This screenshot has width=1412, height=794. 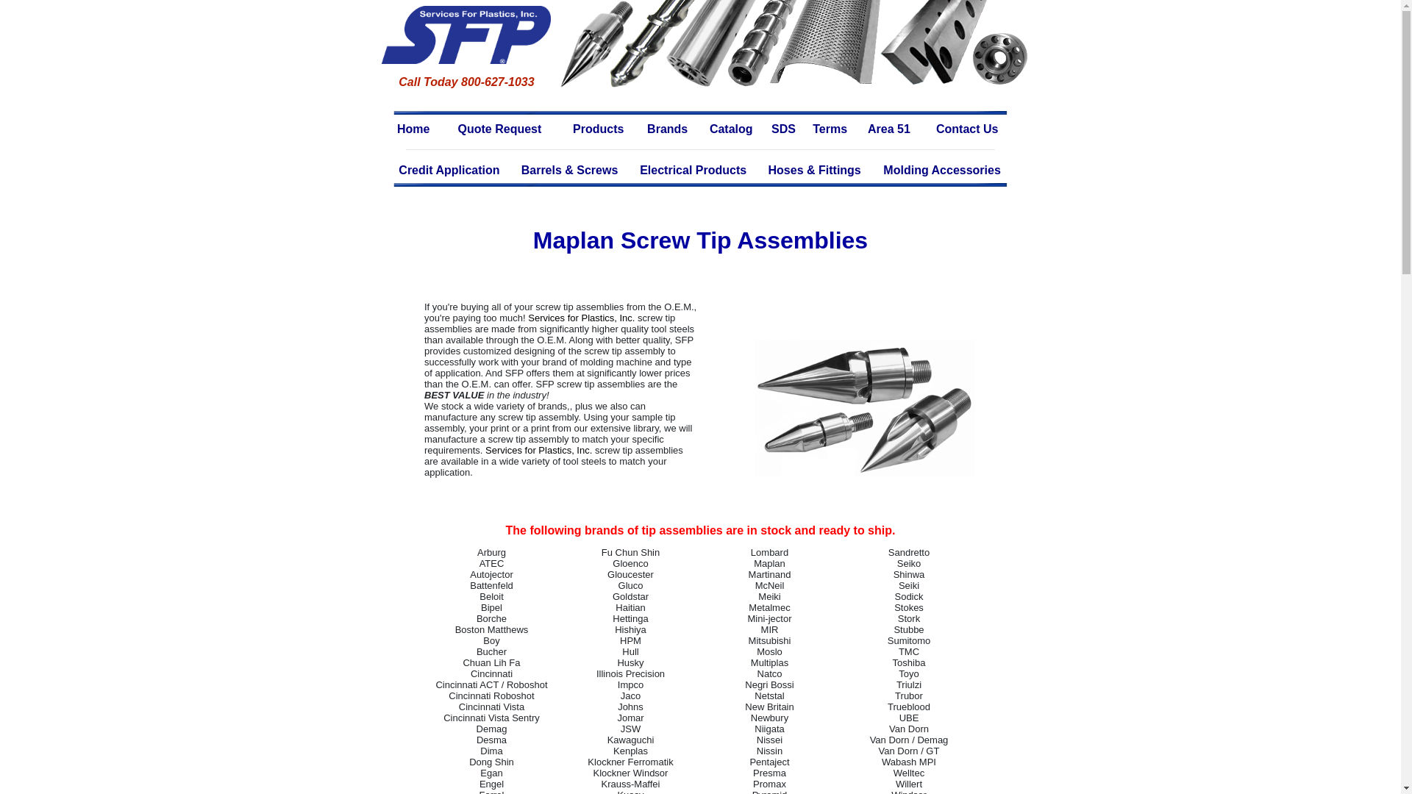 I want to click on Area 51, so click(x=888, y=129).